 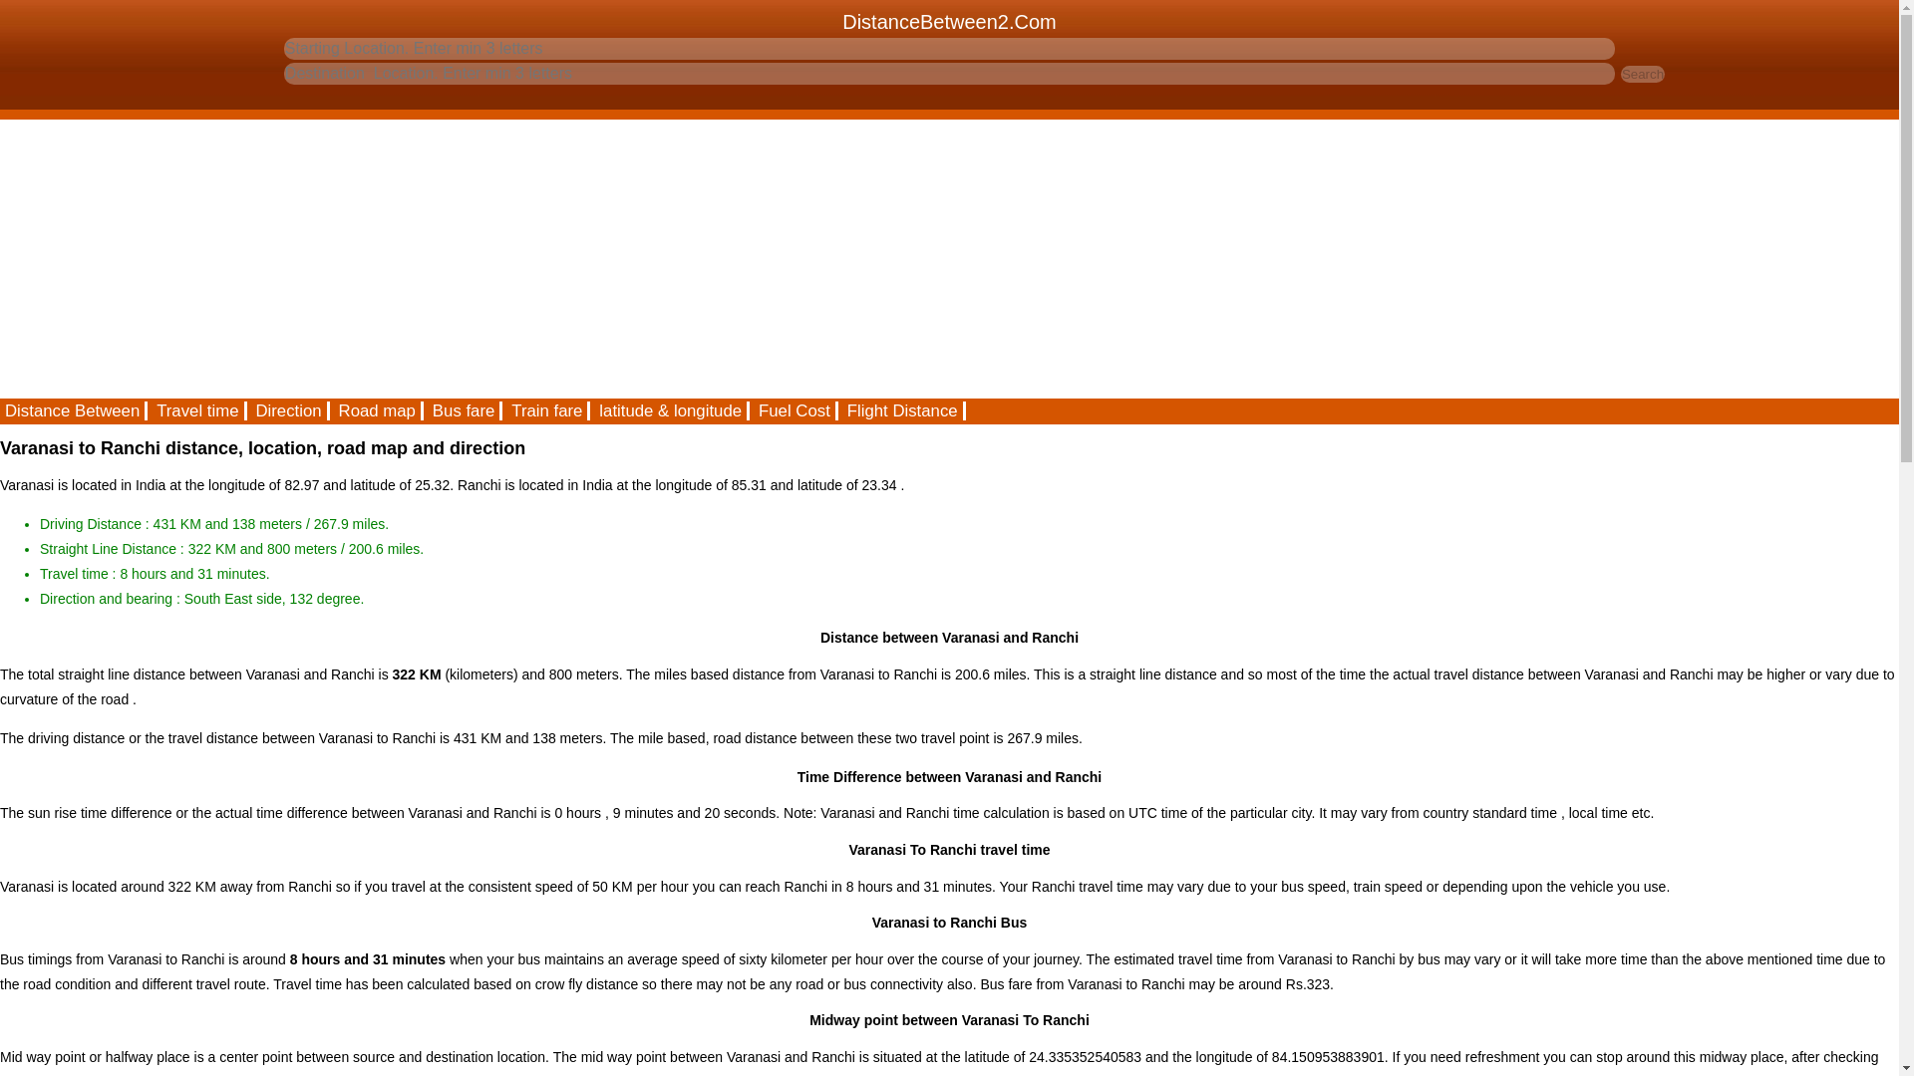 I want to click on Distance Between, so click(x=74, y=410).